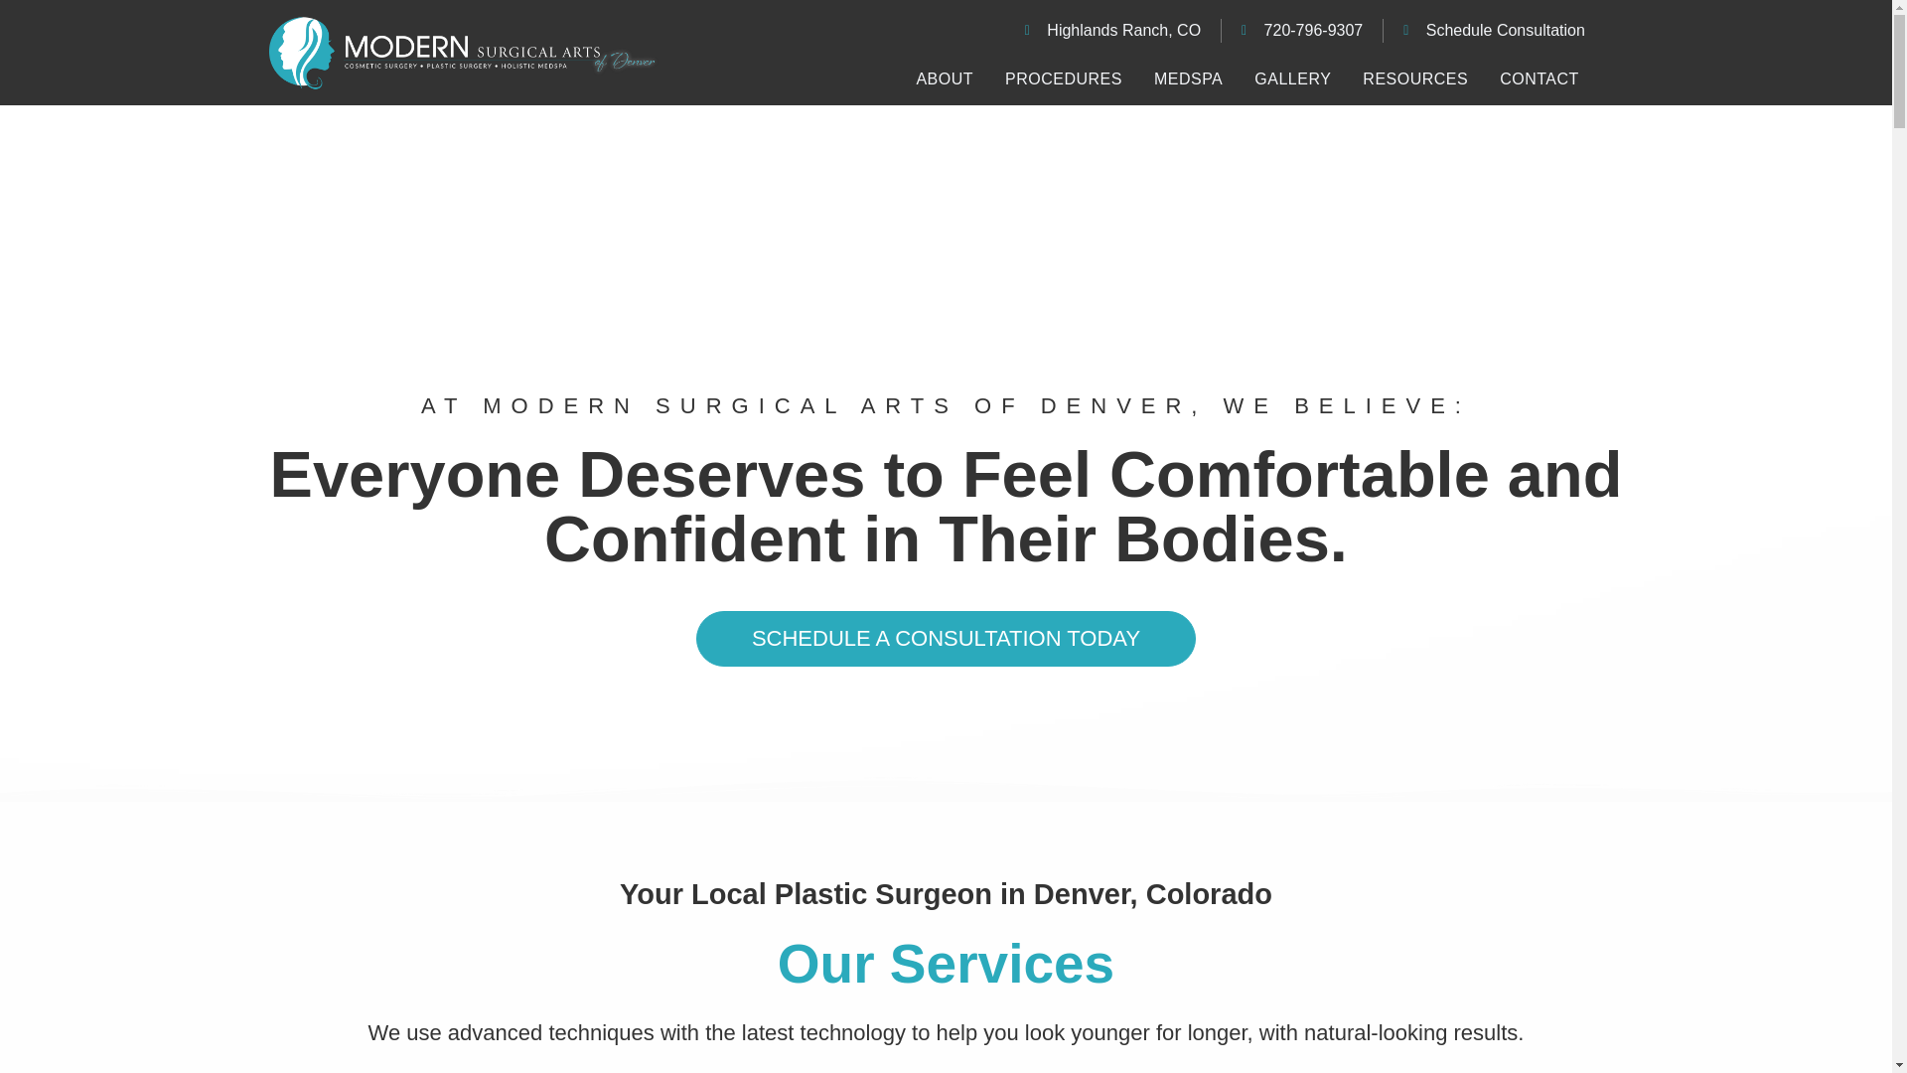  What do you see at coordinates (1112, 31) in the screenshot?
I see `Highlands Ranch, CO` at bounding box center [1112, 31].